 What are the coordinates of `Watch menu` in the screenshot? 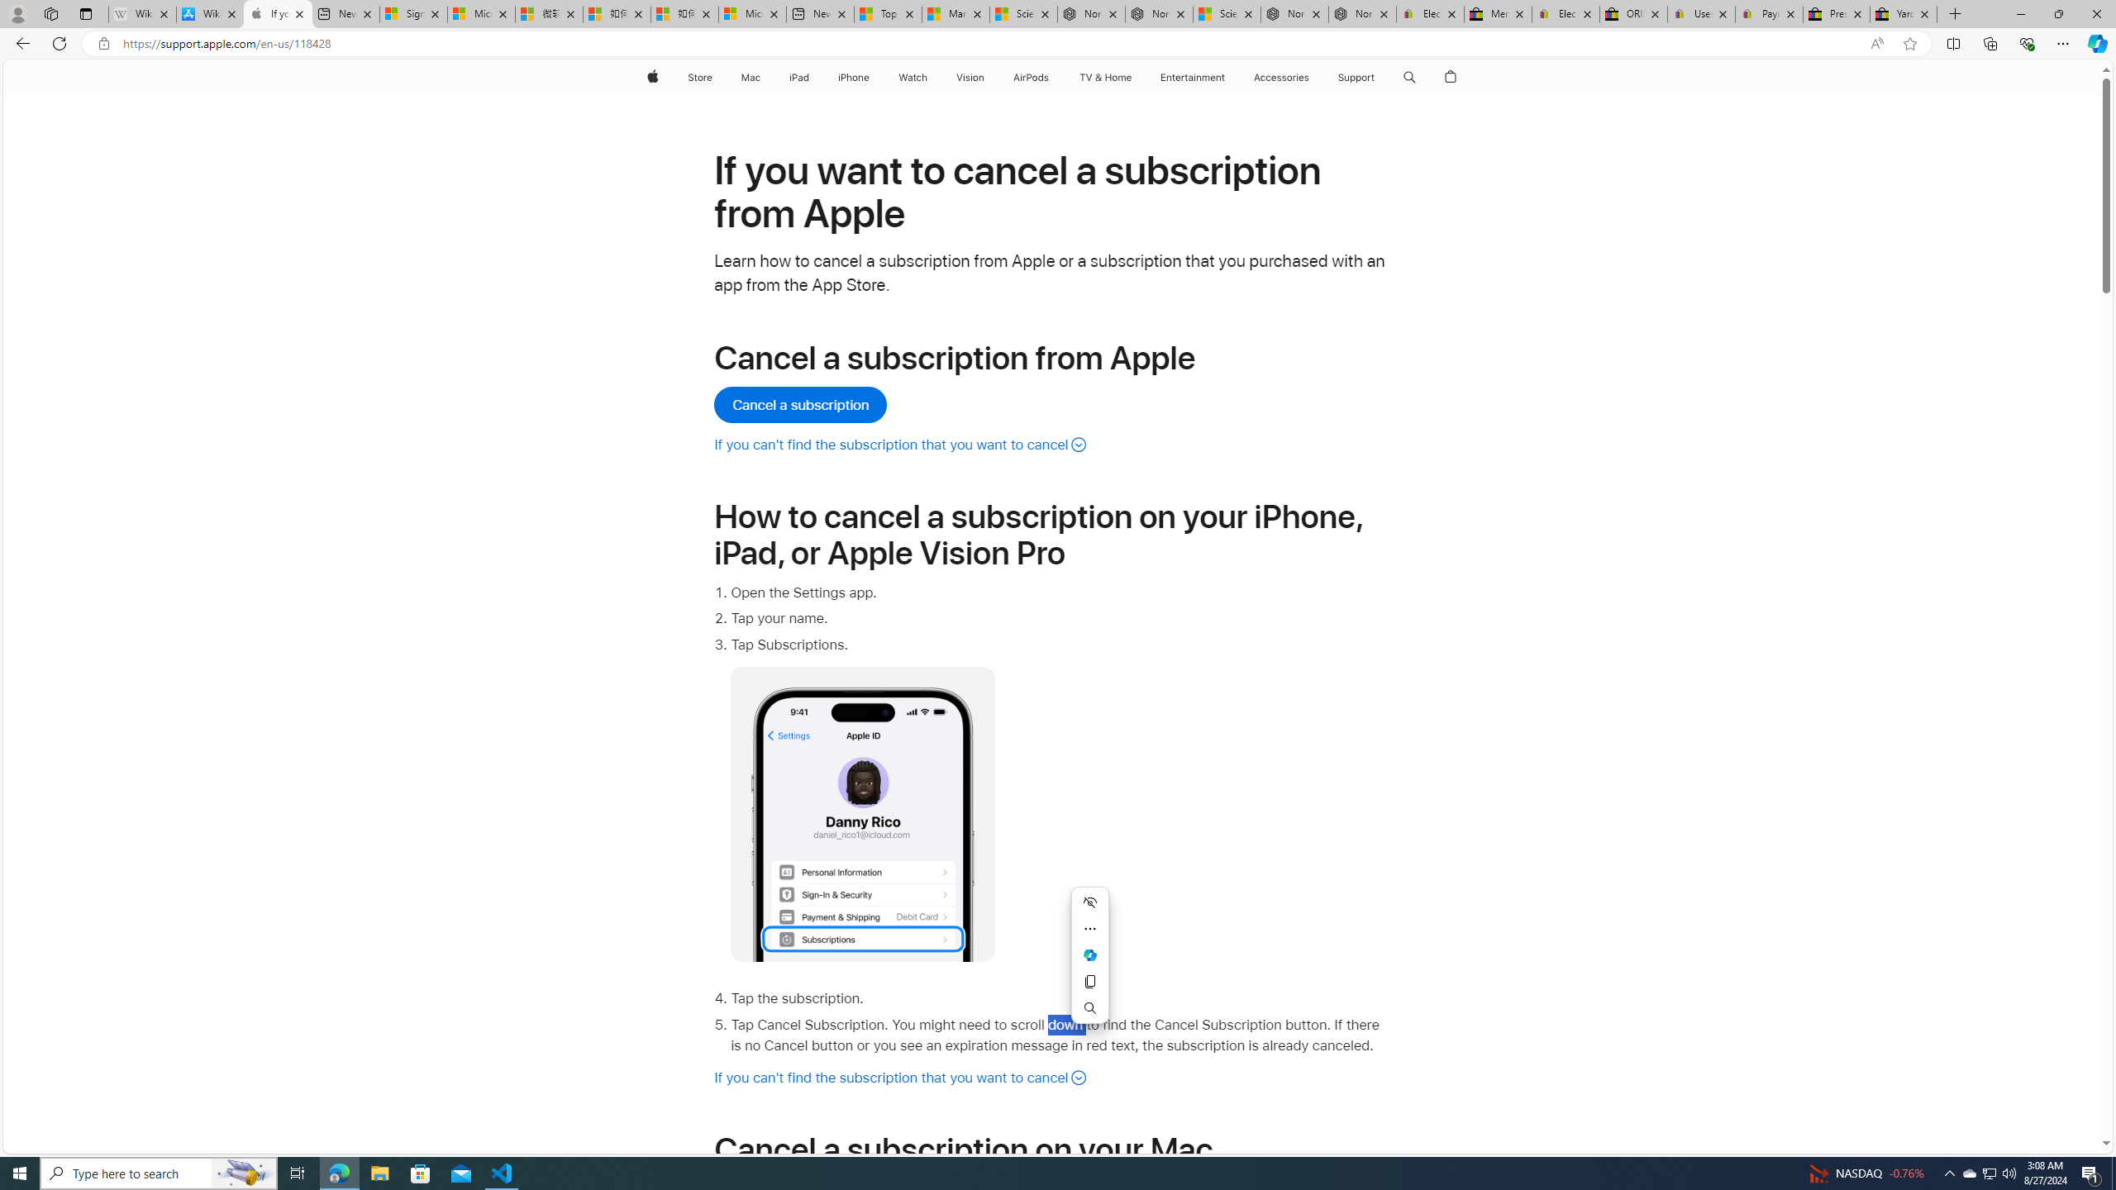 It's located at (932, 78).